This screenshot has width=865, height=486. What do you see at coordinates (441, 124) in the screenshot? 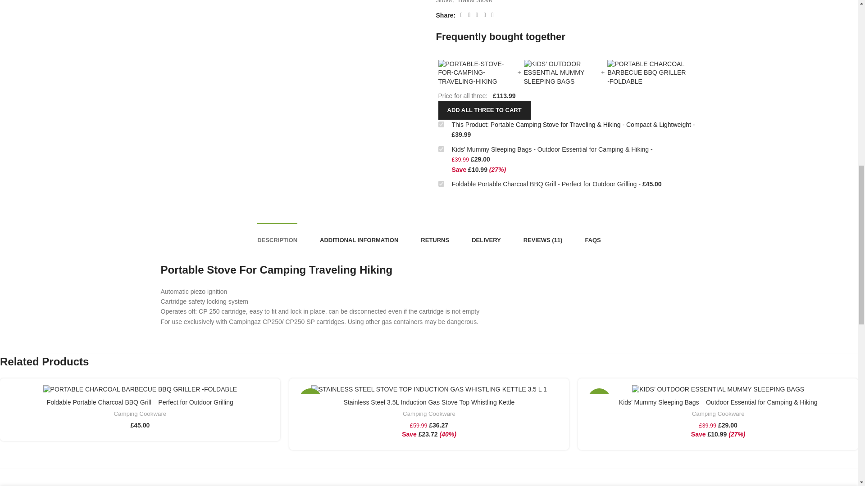
I see `1334` at bounding box center [441, 124].